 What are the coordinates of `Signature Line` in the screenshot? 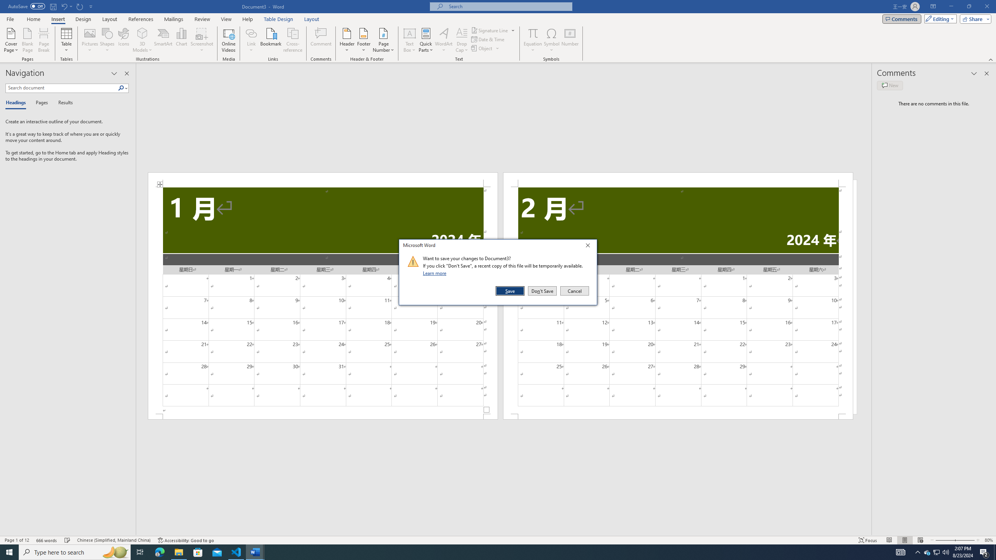 It's located at (486, 48).